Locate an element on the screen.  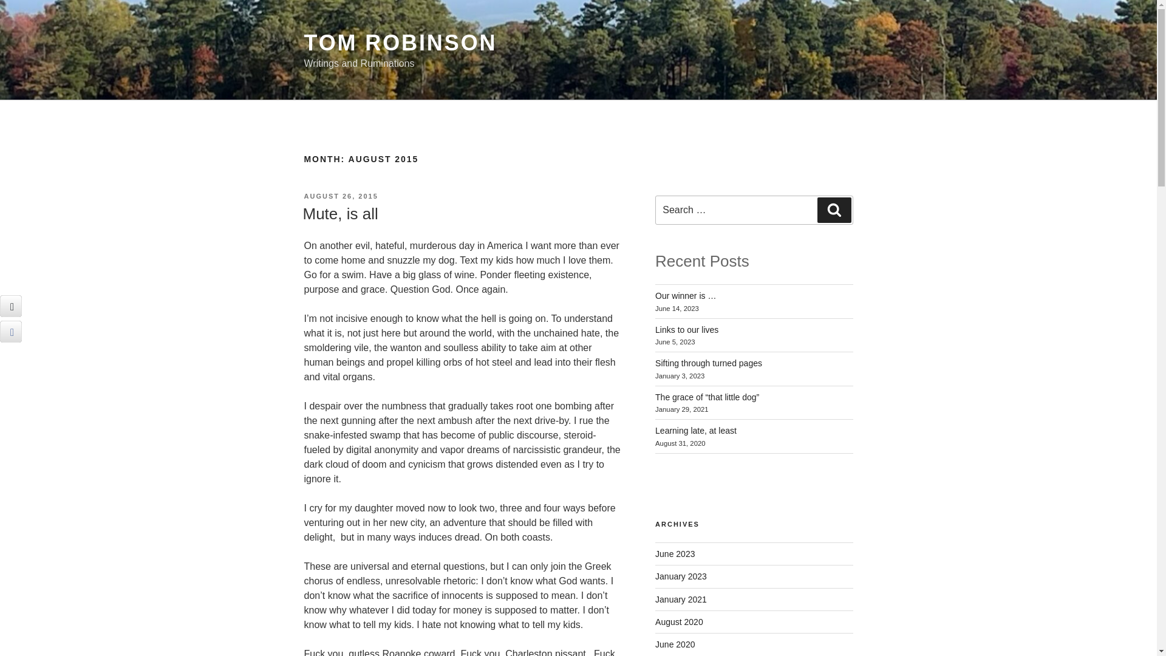
Links to our lives is located at coordinates (686, 329).